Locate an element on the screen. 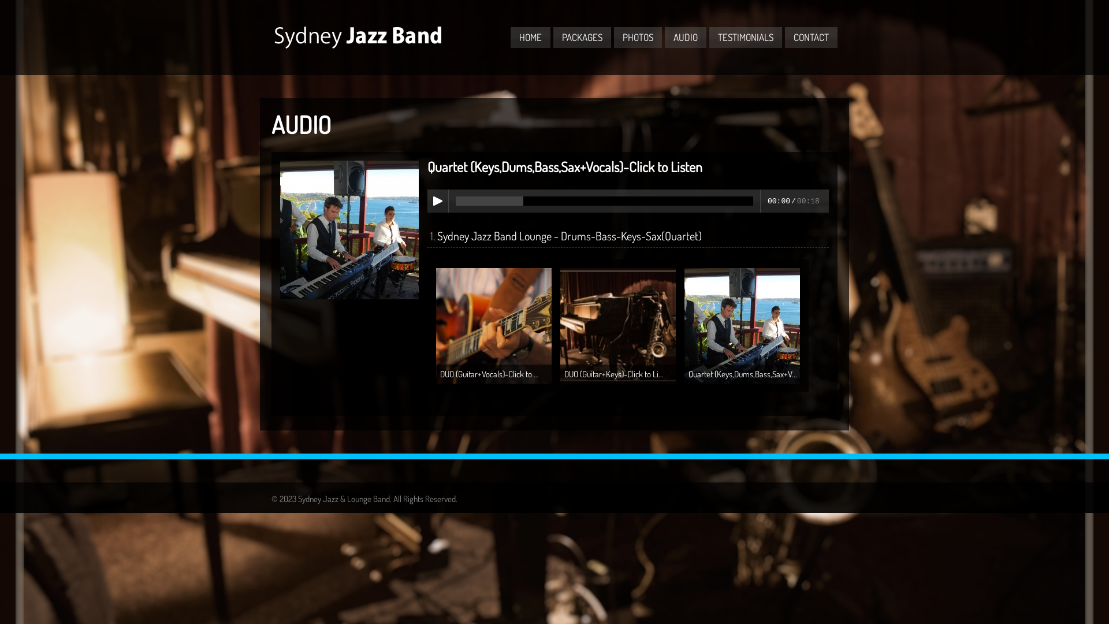  HOME is located at coordinates (530, 38).